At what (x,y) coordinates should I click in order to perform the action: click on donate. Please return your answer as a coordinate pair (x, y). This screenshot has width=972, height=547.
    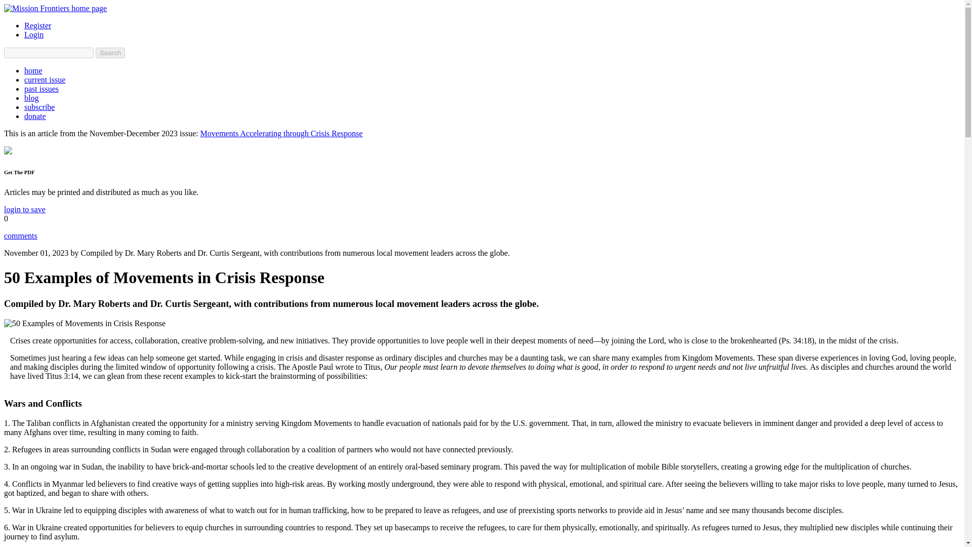
    Looking at the image, I should click on (35, 116).